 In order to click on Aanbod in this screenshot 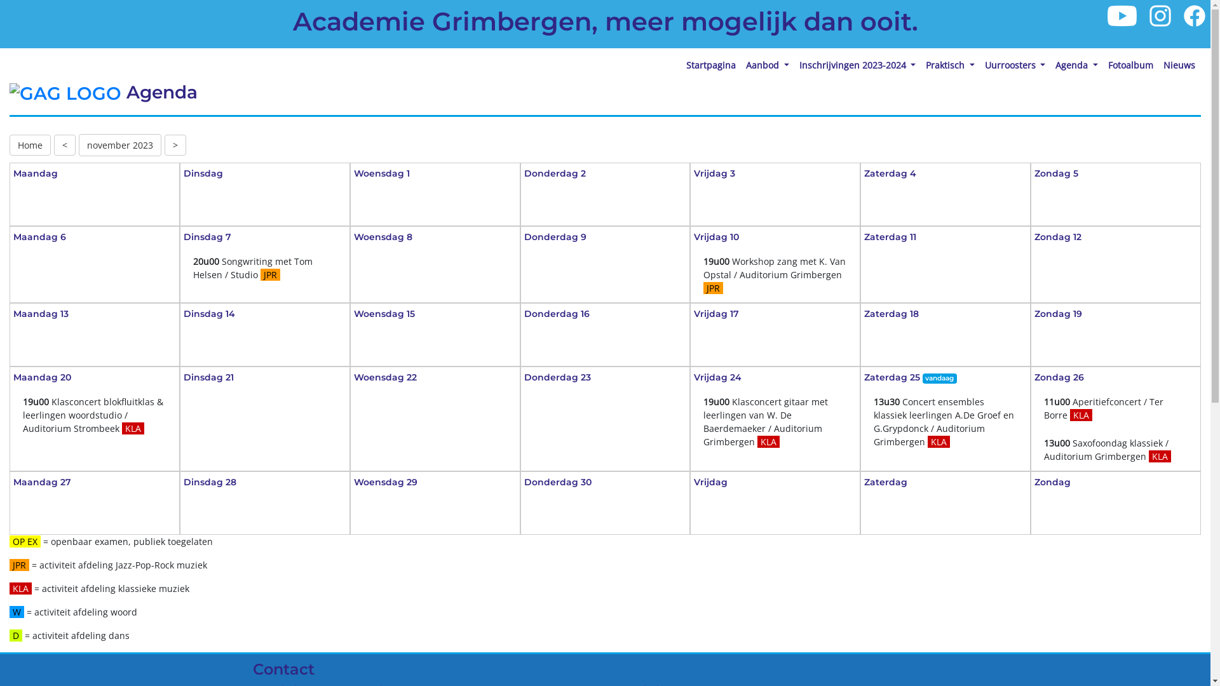, I will do `click(768, 65)`.